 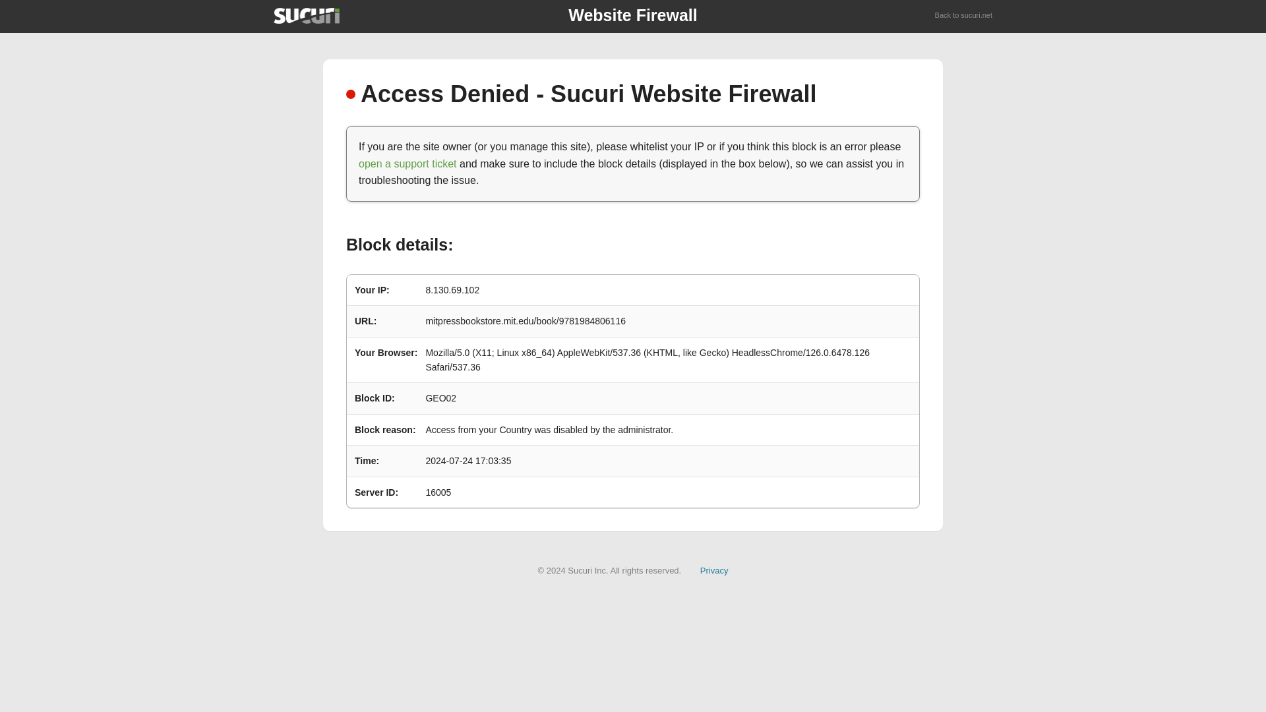 What do you see at coordinates (407, 163) in the screenshot?
I see `open a support ticket` at bounding box center [407, 163].